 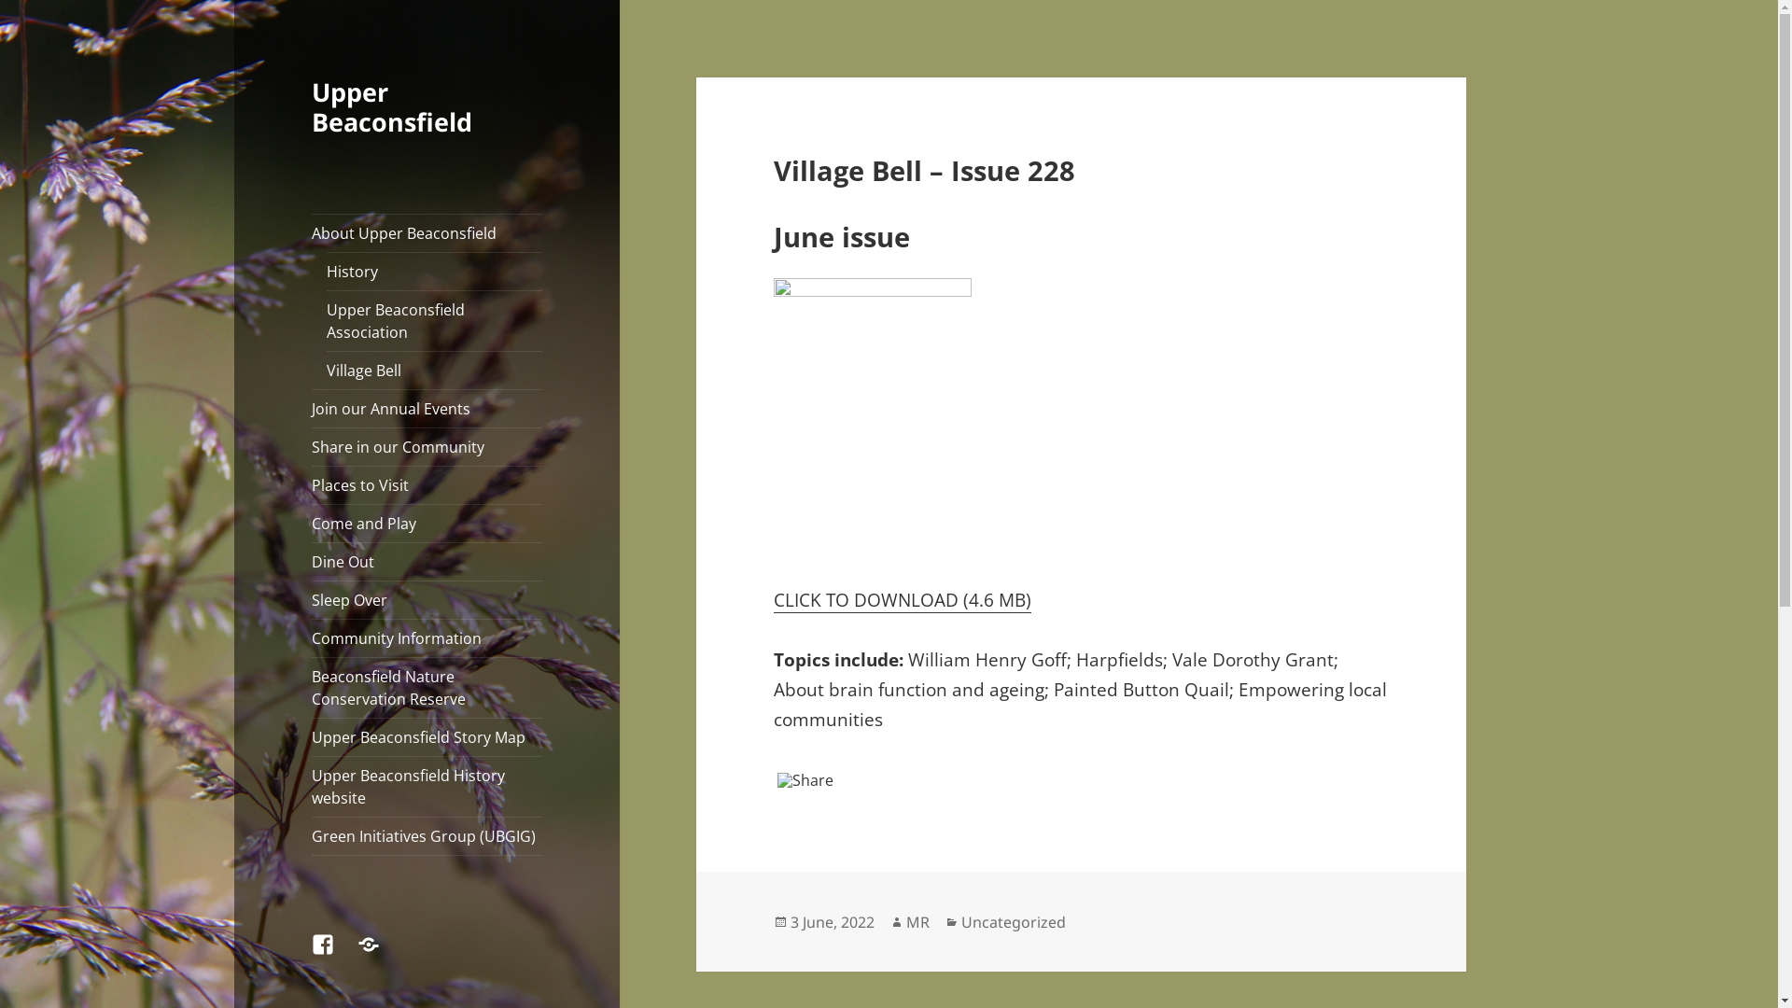 What do you see at coordinates (380, 956) in the screenshot?
I see `Site Feed` at bounding box center [380, 956].